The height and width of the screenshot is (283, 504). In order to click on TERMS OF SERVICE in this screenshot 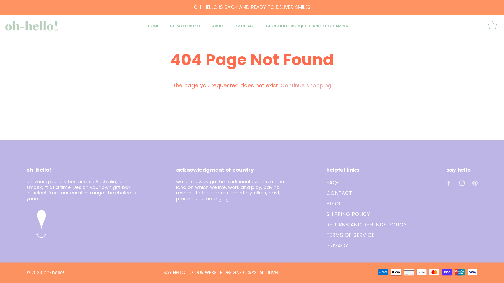, I will do `click(350, 235)`.